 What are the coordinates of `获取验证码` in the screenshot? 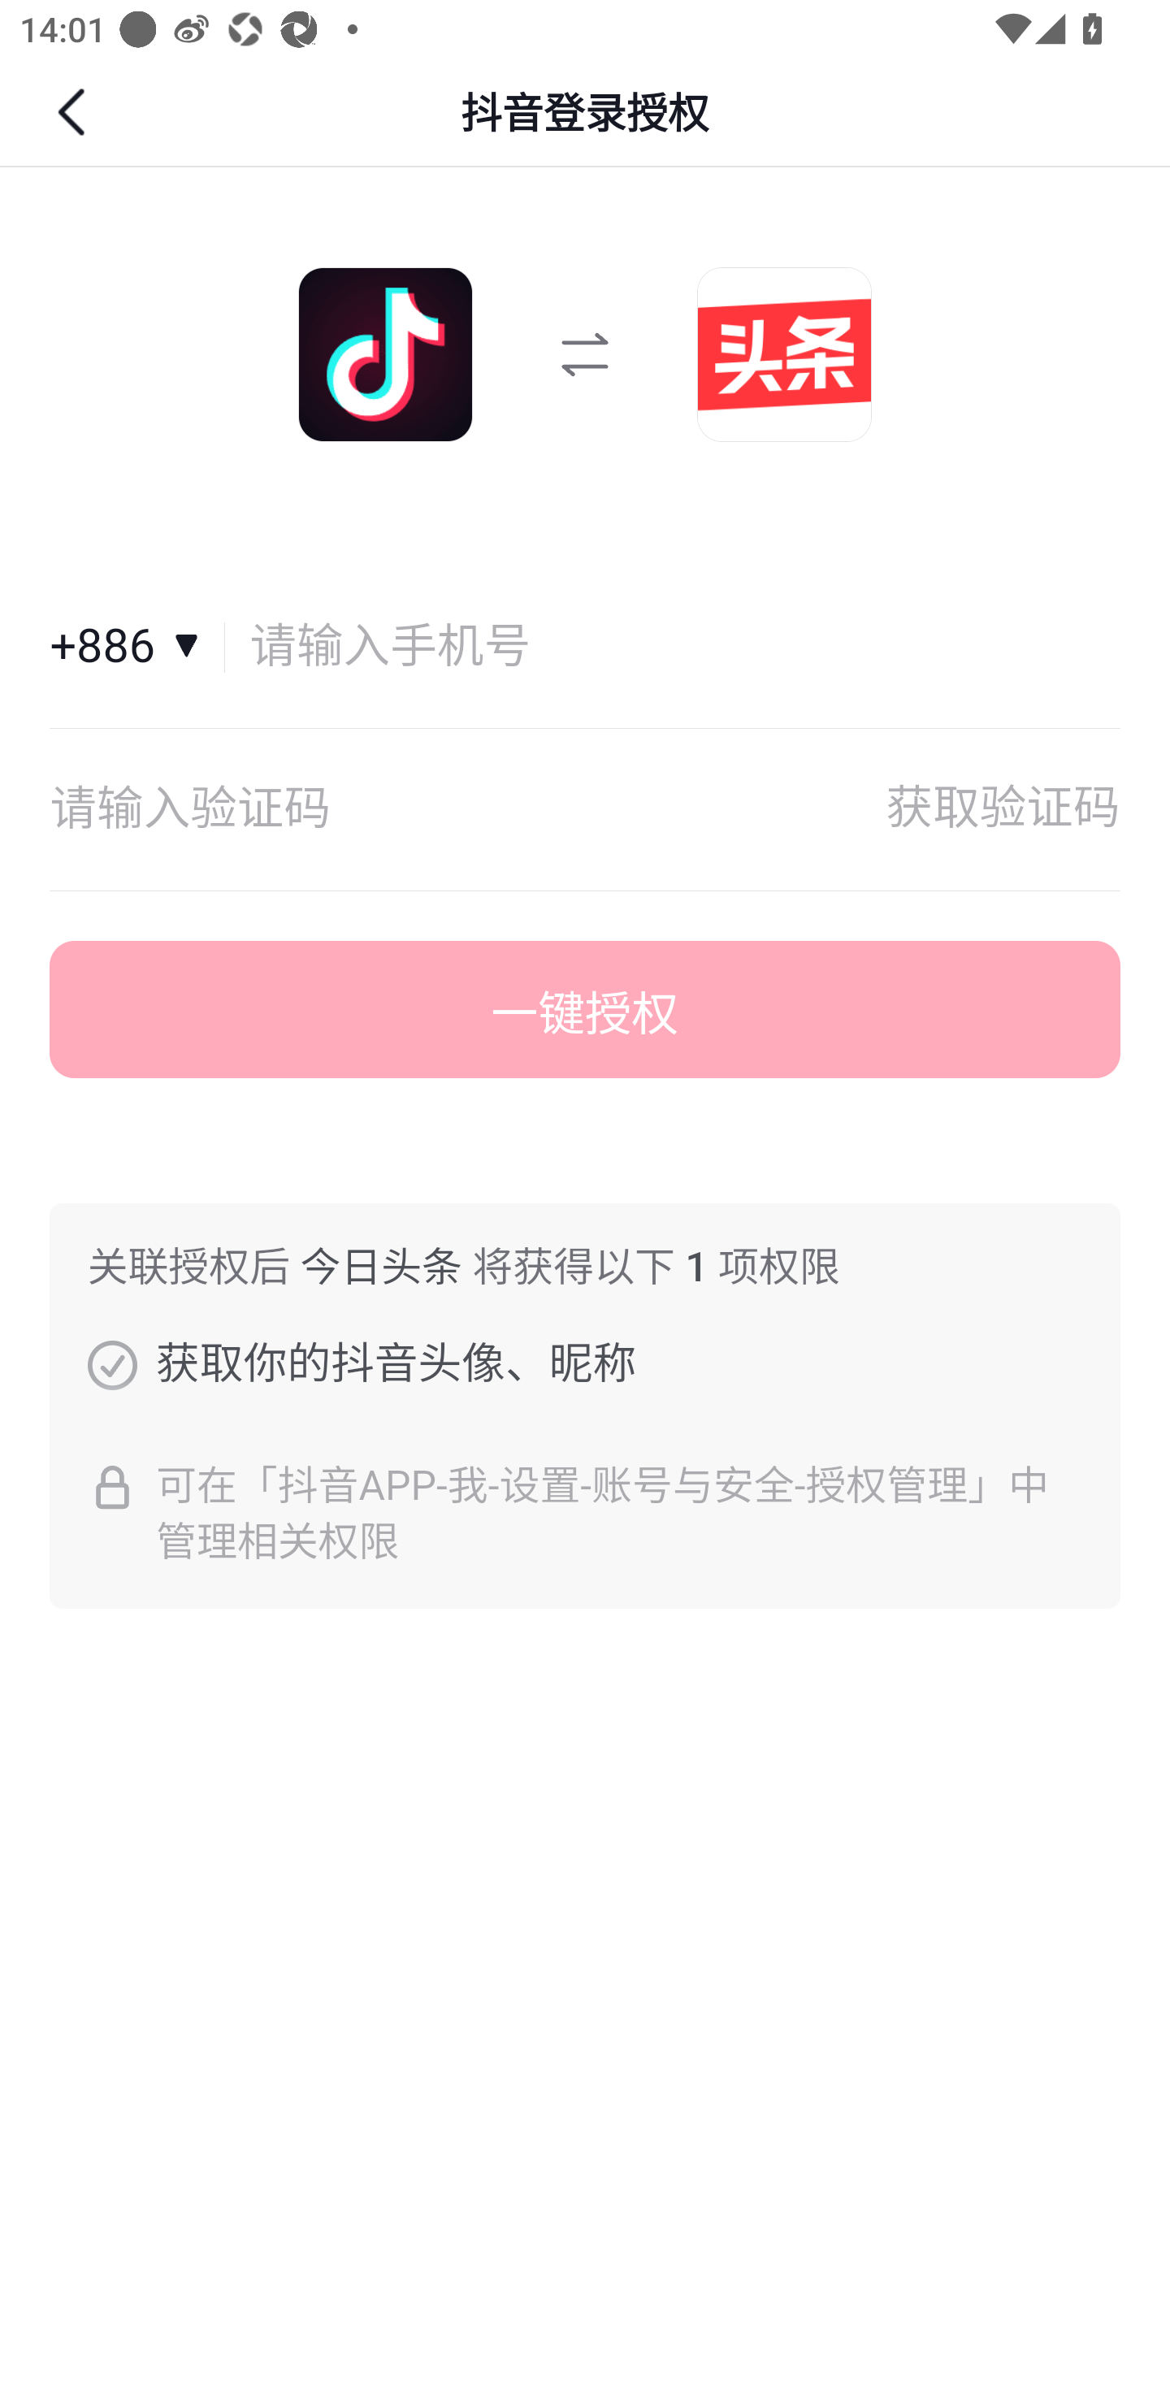 It's located at (1003, 809).